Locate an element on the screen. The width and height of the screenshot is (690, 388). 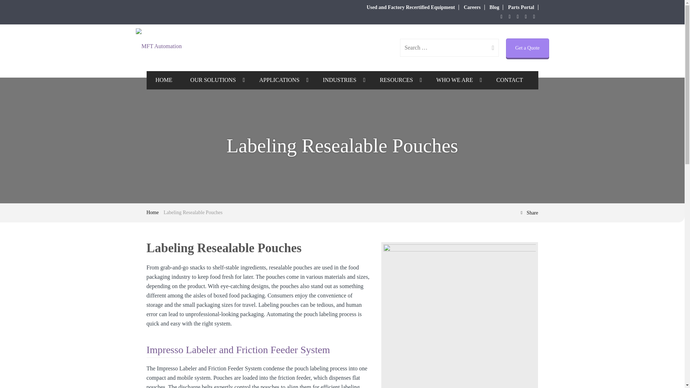
Used and Factory Recertified Equipment is located at coordinates (410, 7).